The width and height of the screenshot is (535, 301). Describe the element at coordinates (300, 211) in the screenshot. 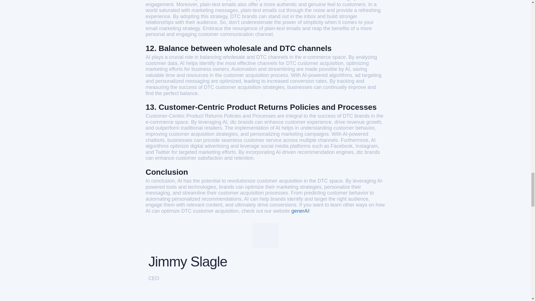

I see `generAI` at that location.